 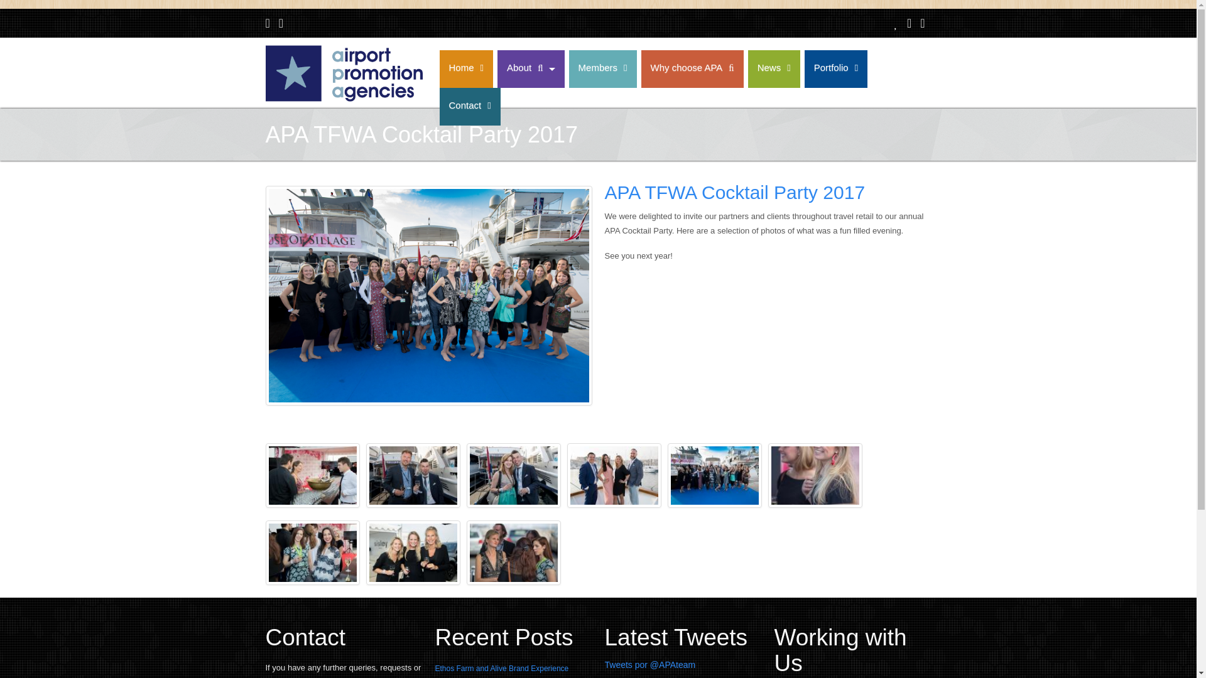 What do you see at coordinates (603, 69) in the screenshot?
I see `Members` at bounding box center [603, 69].